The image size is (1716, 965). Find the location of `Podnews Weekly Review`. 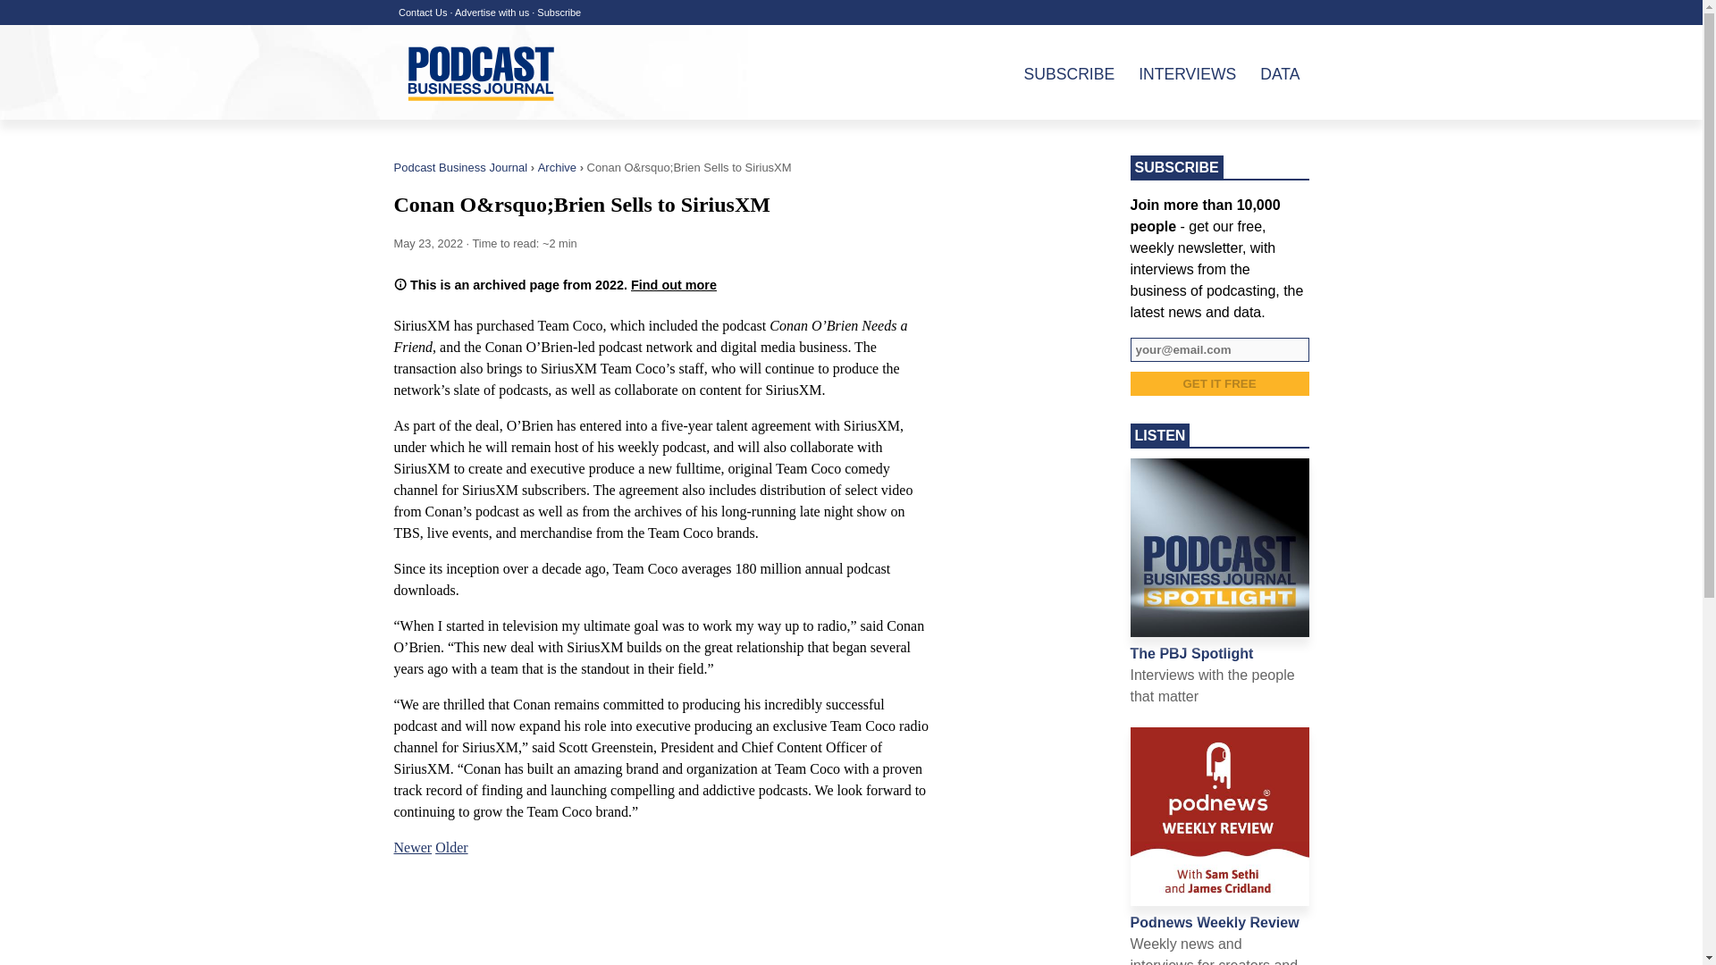

Podnews Weekly Review is located at coordinates (1214, 922).